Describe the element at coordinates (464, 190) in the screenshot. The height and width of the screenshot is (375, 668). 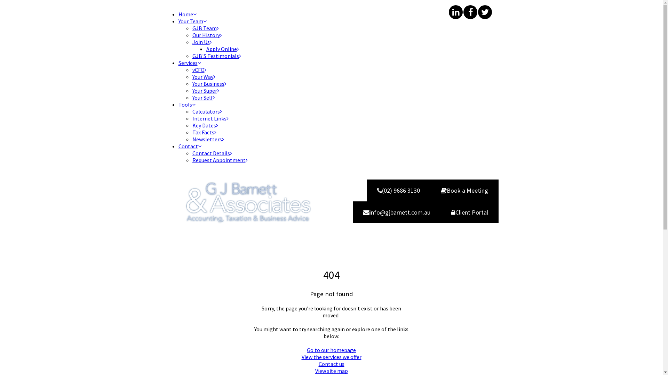
I see `Book a Meeting` at that location.